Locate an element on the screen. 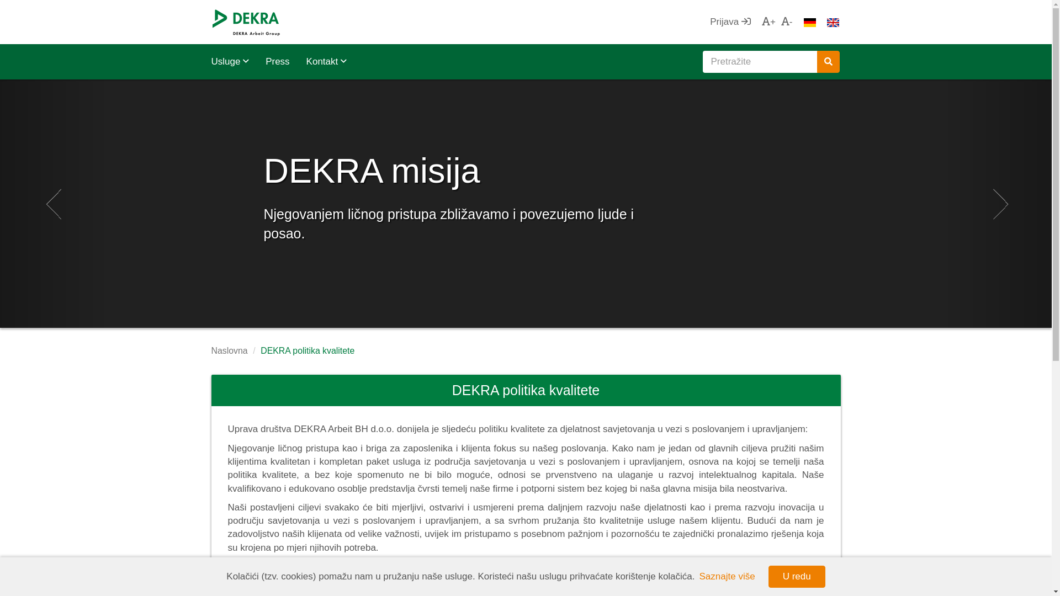 Image resolution: width=1060 pixels, height=596 pixels. Press is located at coordinates (277, 62).